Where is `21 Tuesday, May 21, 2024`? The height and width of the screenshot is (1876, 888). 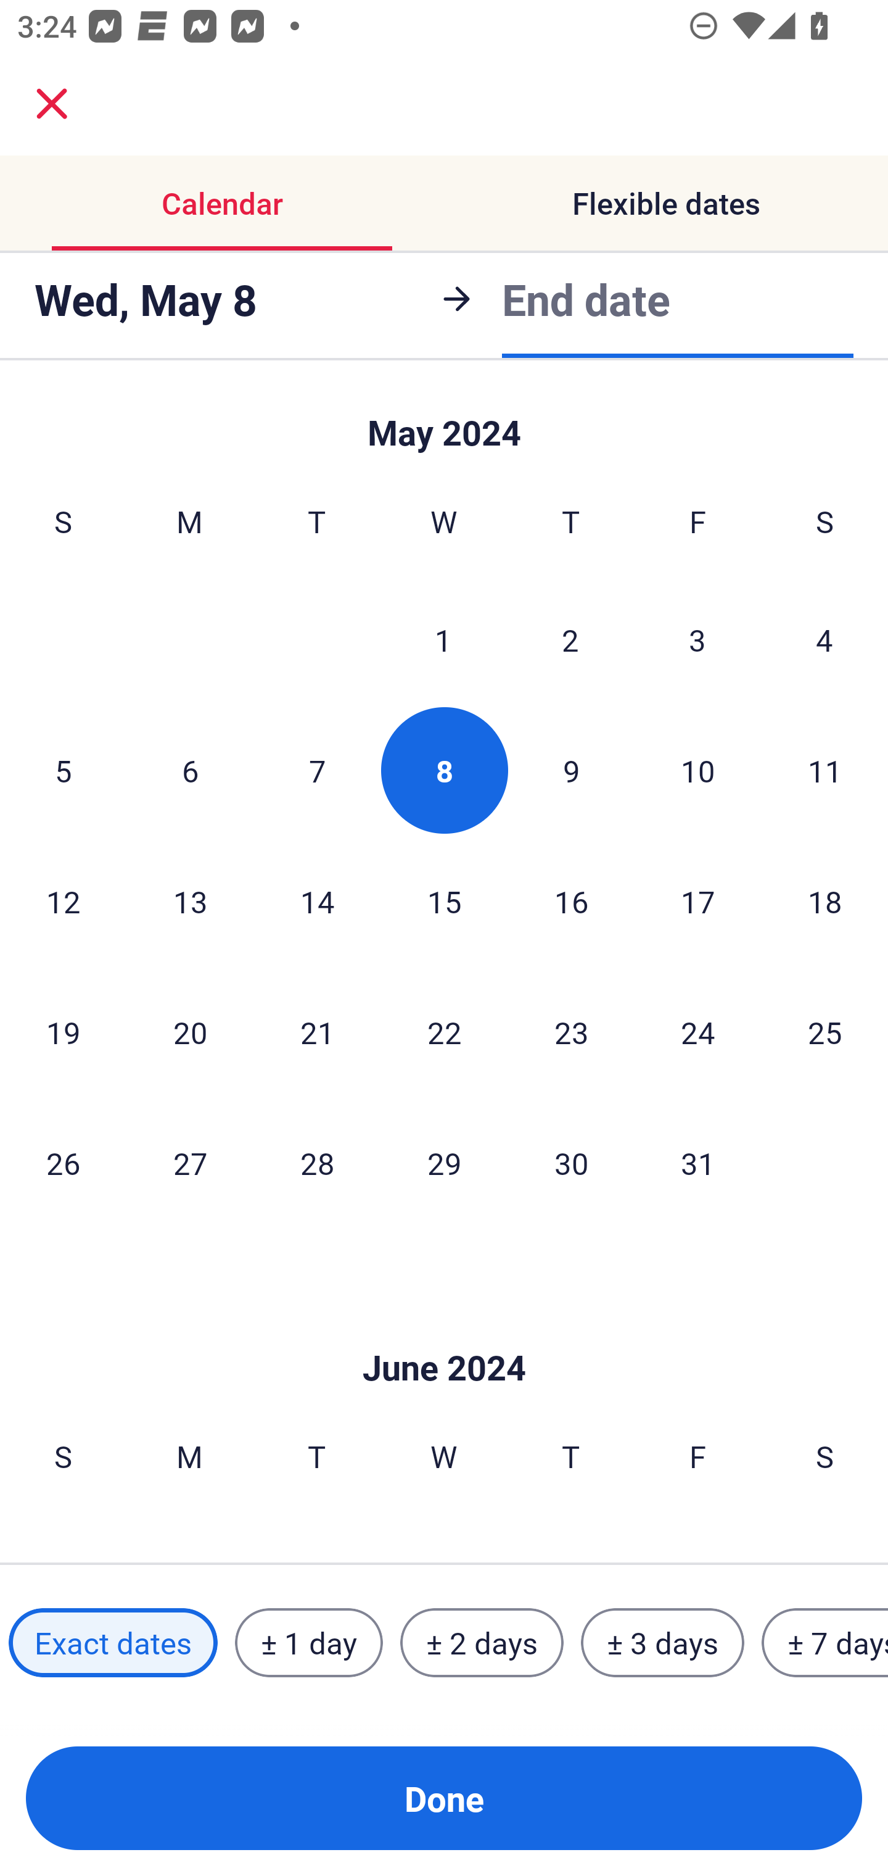
21 Tuesday, May 21, 2024 is located at coordinates (317, 1032).